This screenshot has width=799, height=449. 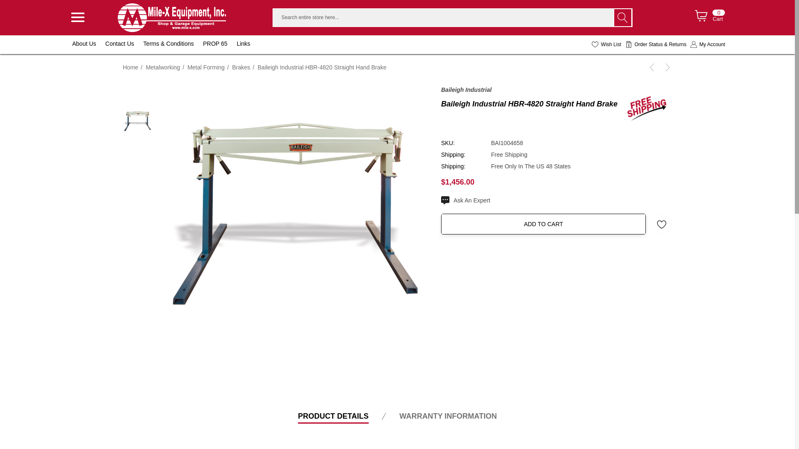 What do you see at coordinates (162, 67) in the screenshot?
I see `Brakes` at bounding box center [162, 67].